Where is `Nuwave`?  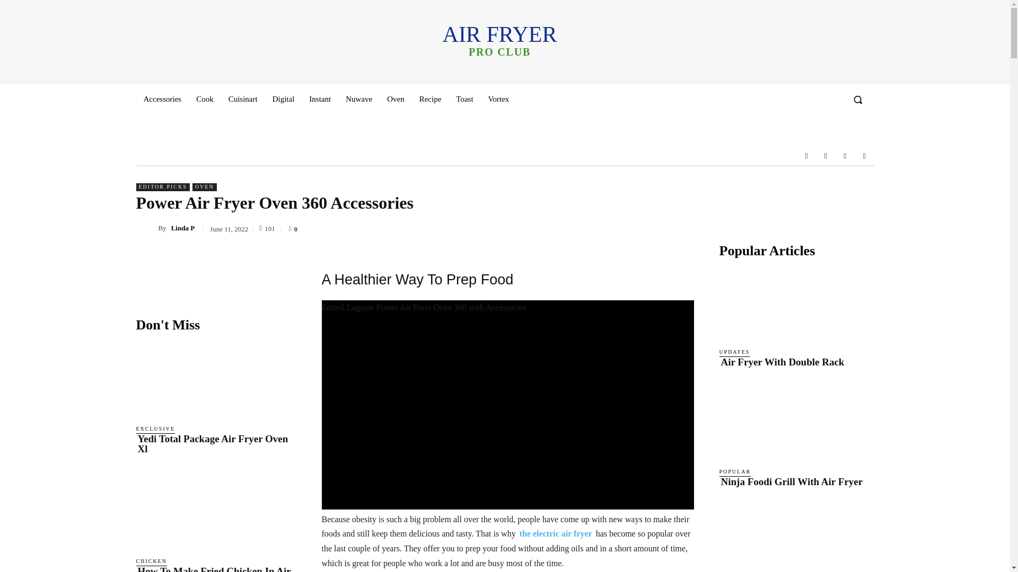 Nuwave is located at coordinates (358, 99).